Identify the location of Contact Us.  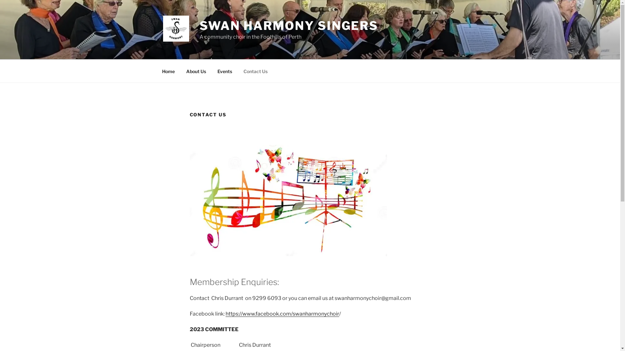
(255, 71).